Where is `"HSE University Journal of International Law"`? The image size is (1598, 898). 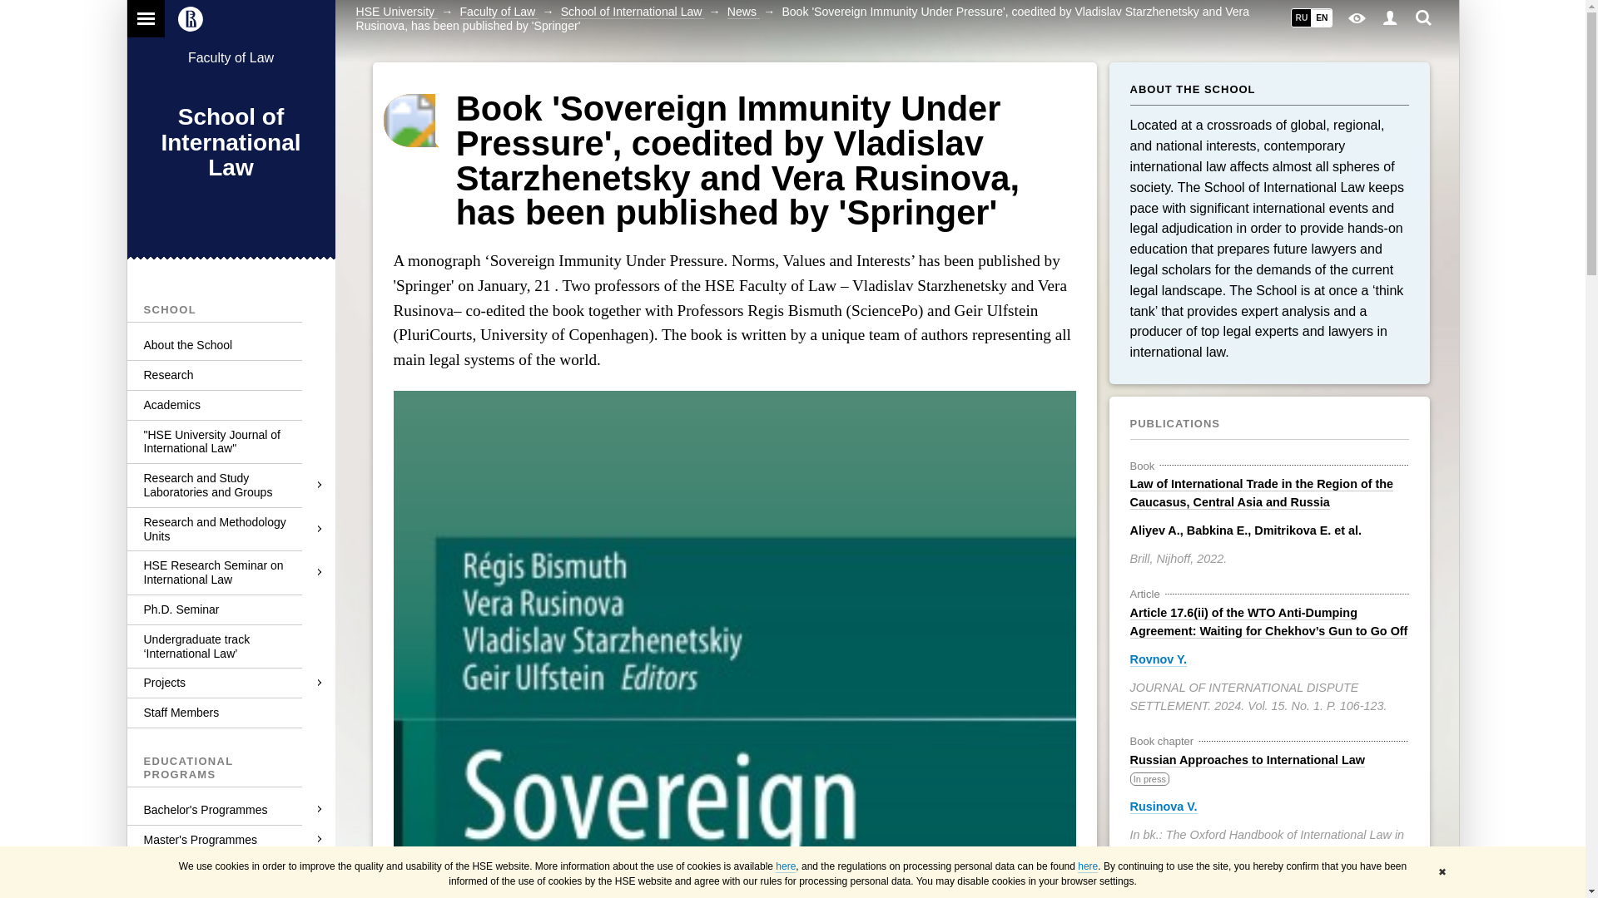
"HSE University Journal of International Law" is located at coordinates (230, 442).